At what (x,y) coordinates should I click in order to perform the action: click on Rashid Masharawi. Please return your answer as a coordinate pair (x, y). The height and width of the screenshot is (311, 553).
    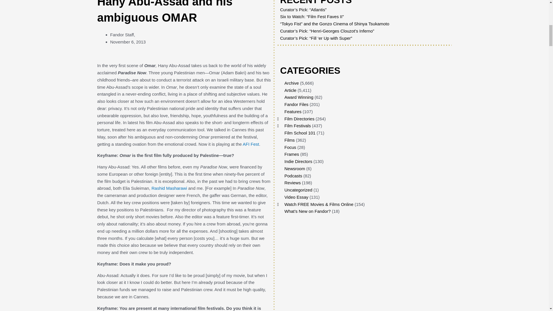
    Looking at the image, I should click on (169, 188).